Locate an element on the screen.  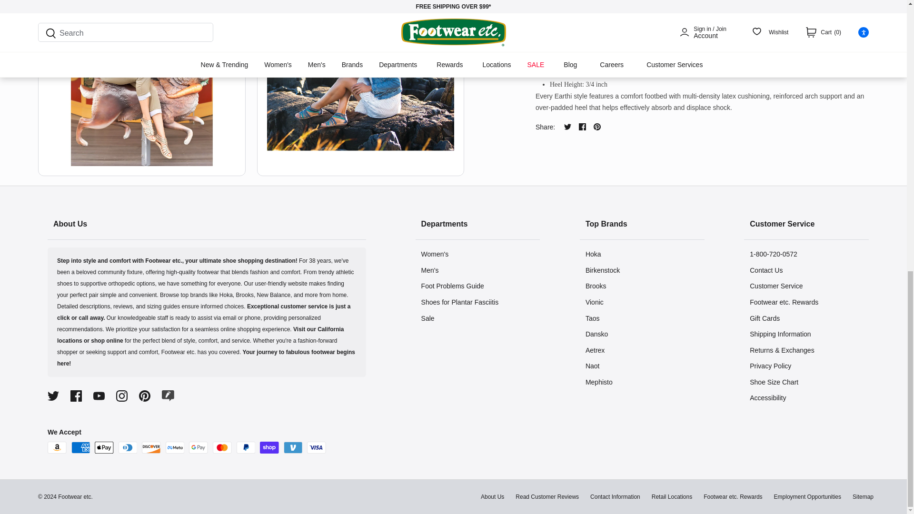
Pinterest is located at coordinates (145, 395).